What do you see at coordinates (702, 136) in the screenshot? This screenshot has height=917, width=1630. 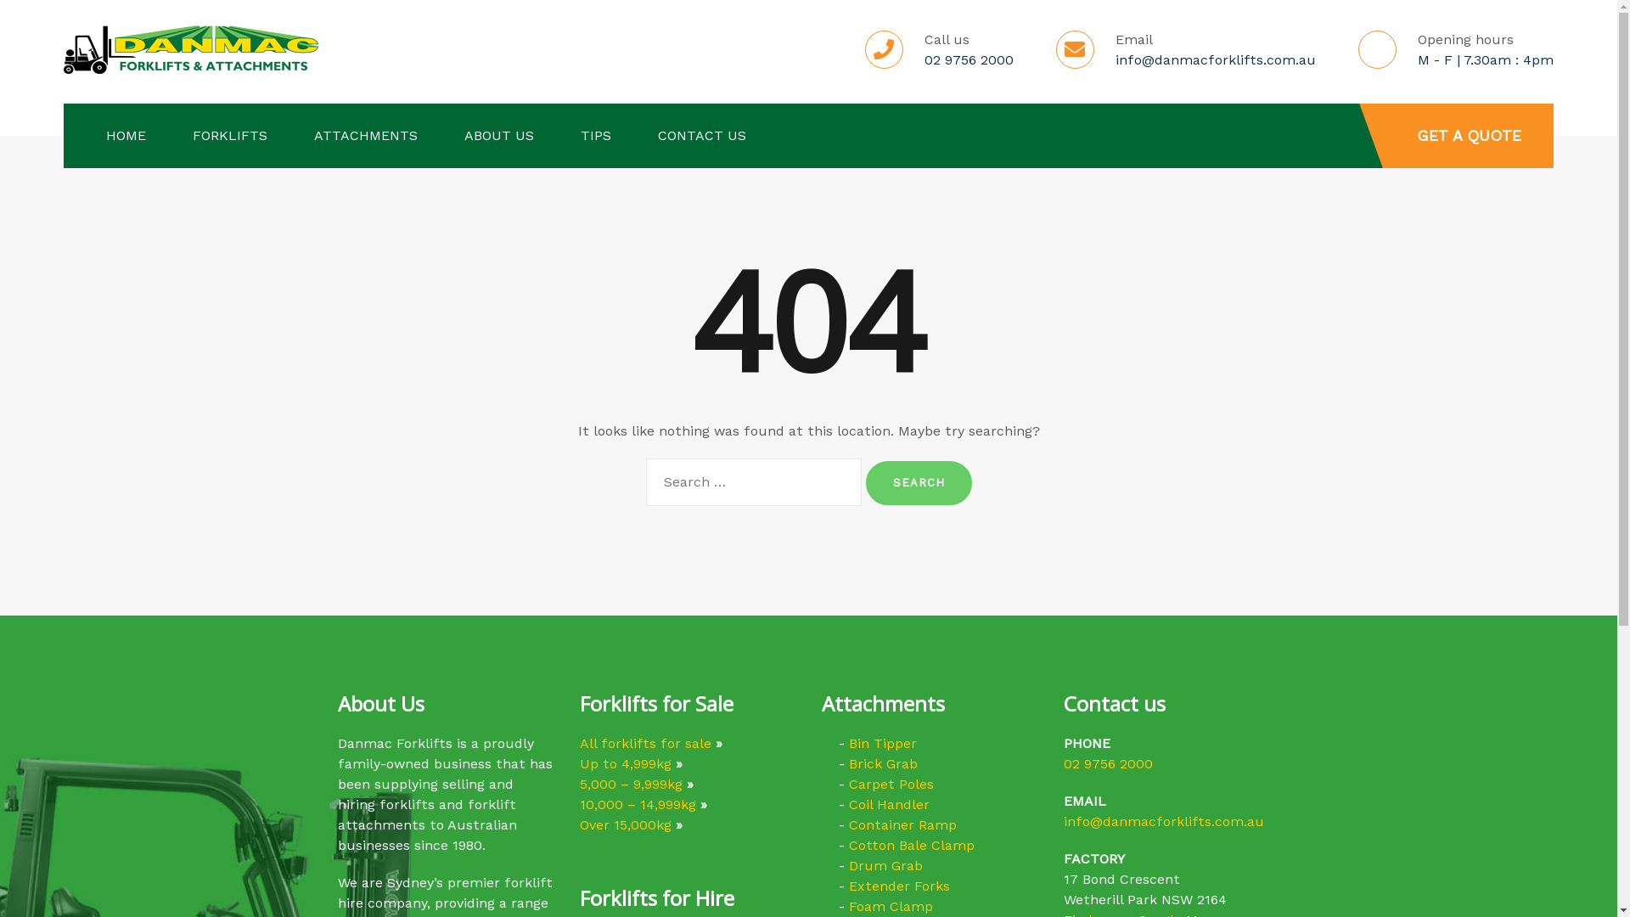 I see `CONTACT US` at bounding box center [702, 136].